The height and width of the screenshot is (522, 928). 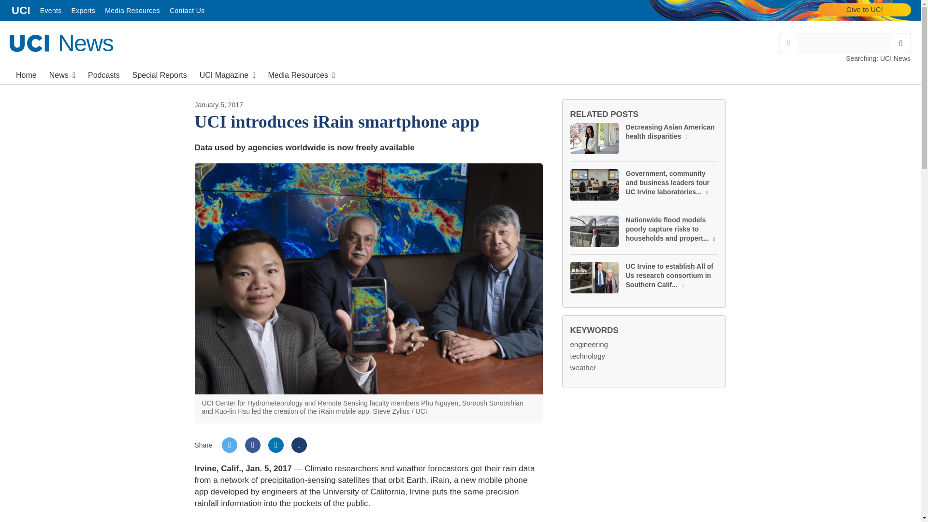 What do you see at coordinates (159, 74) in the screenshot?
I see `UCI` at bounding box center [159, 74].